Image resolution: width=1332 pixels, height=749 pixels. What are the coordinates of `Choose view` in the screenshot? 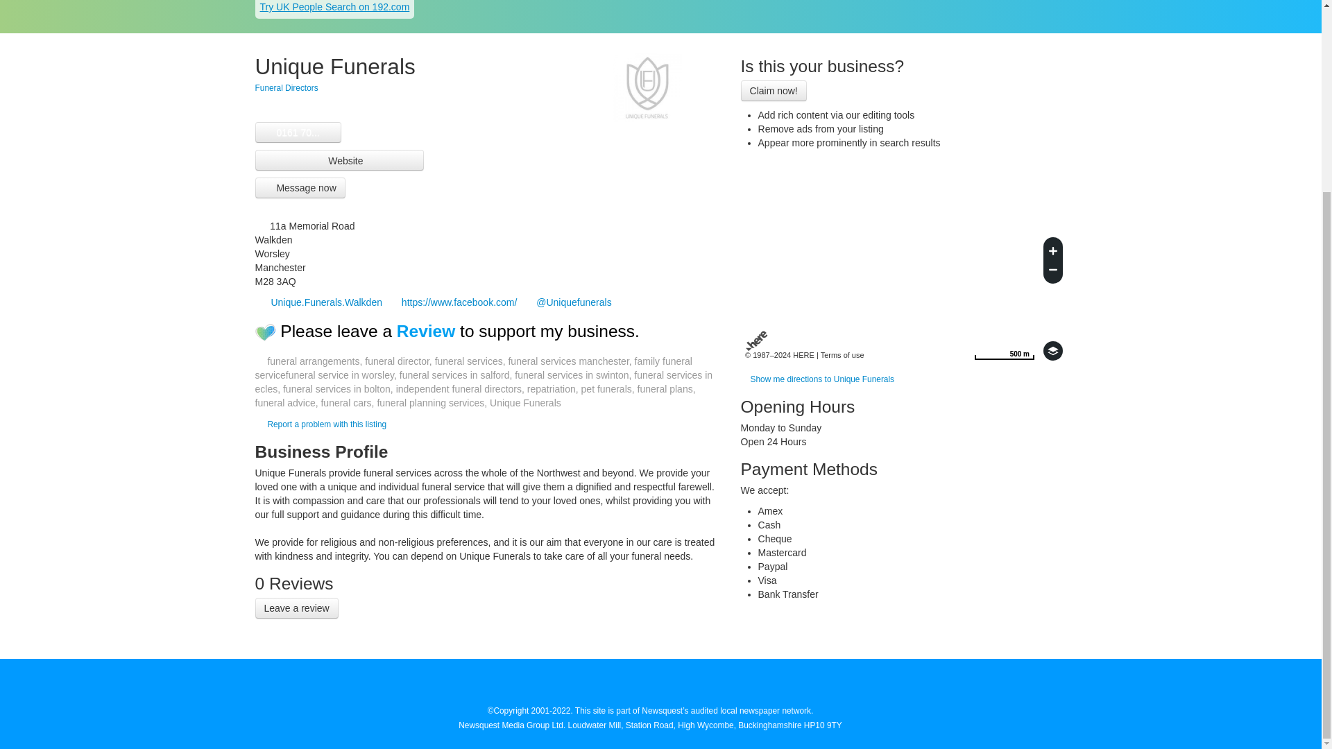 It's located at (1053, 351).